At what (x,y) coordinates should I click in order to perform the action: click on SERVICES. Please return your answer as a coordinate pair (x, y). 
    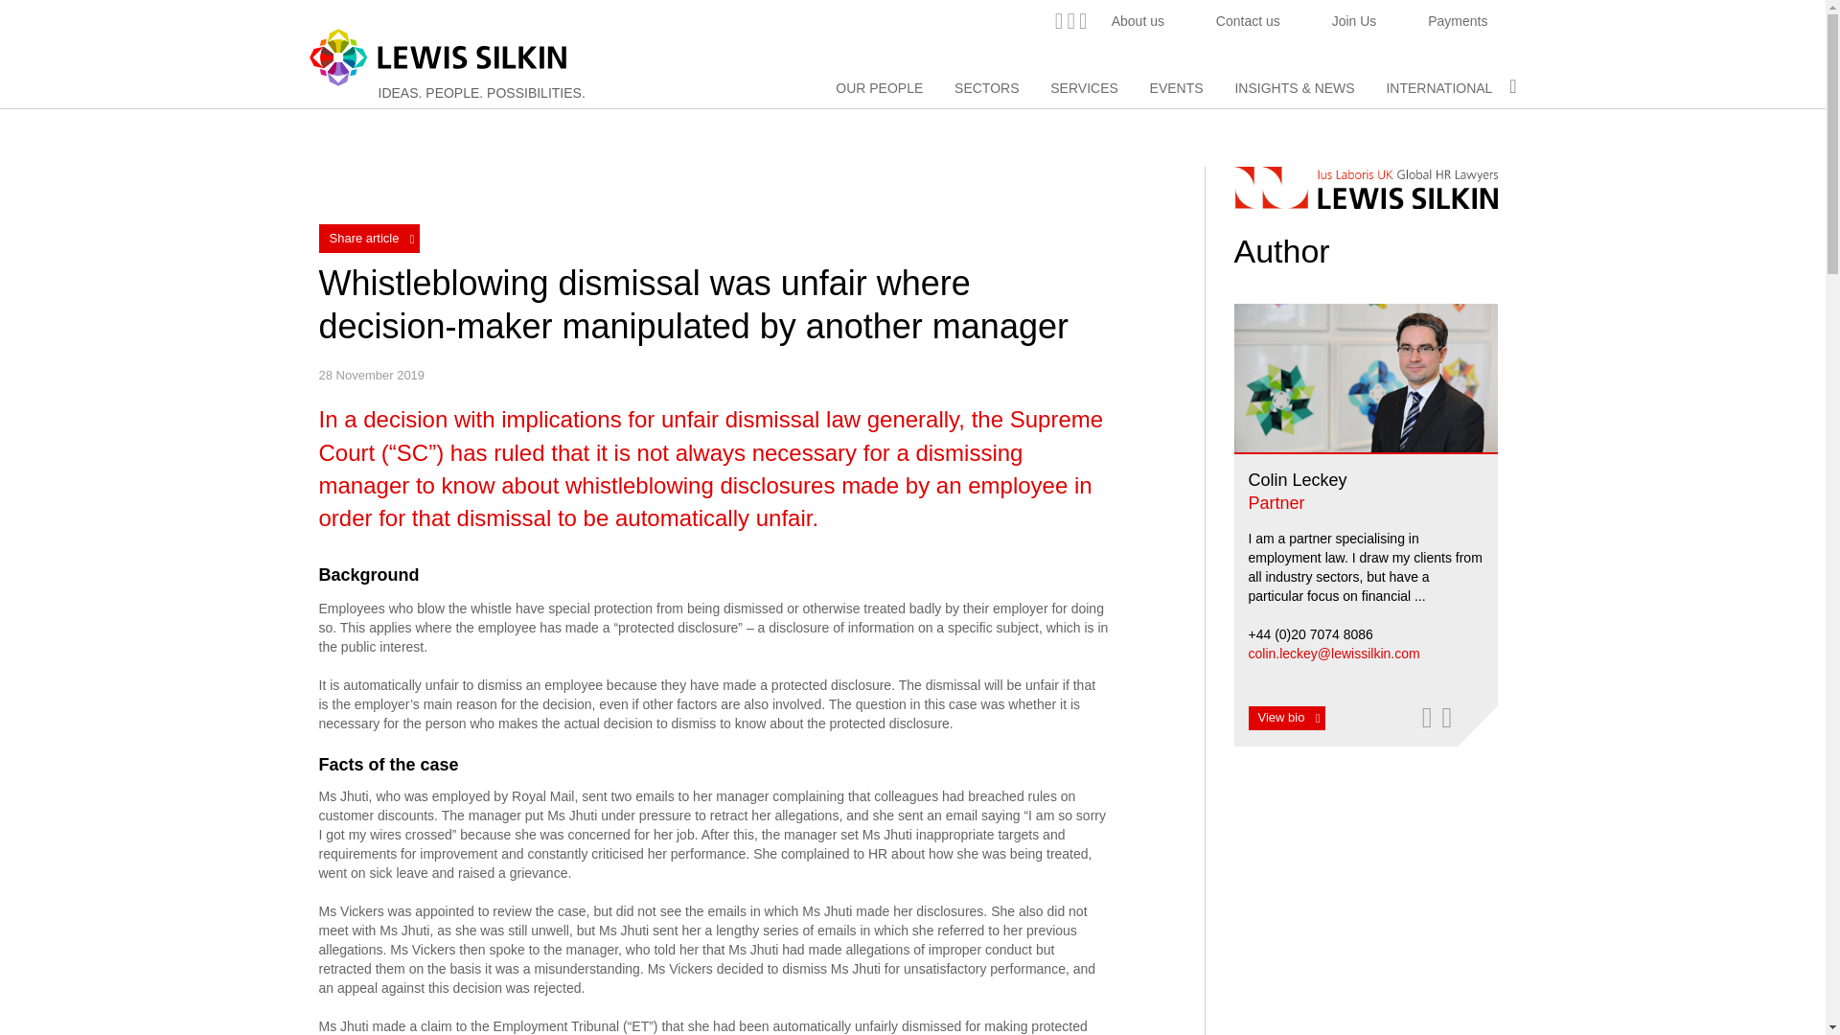
    Looking at the image, I should click on (1085, 88).